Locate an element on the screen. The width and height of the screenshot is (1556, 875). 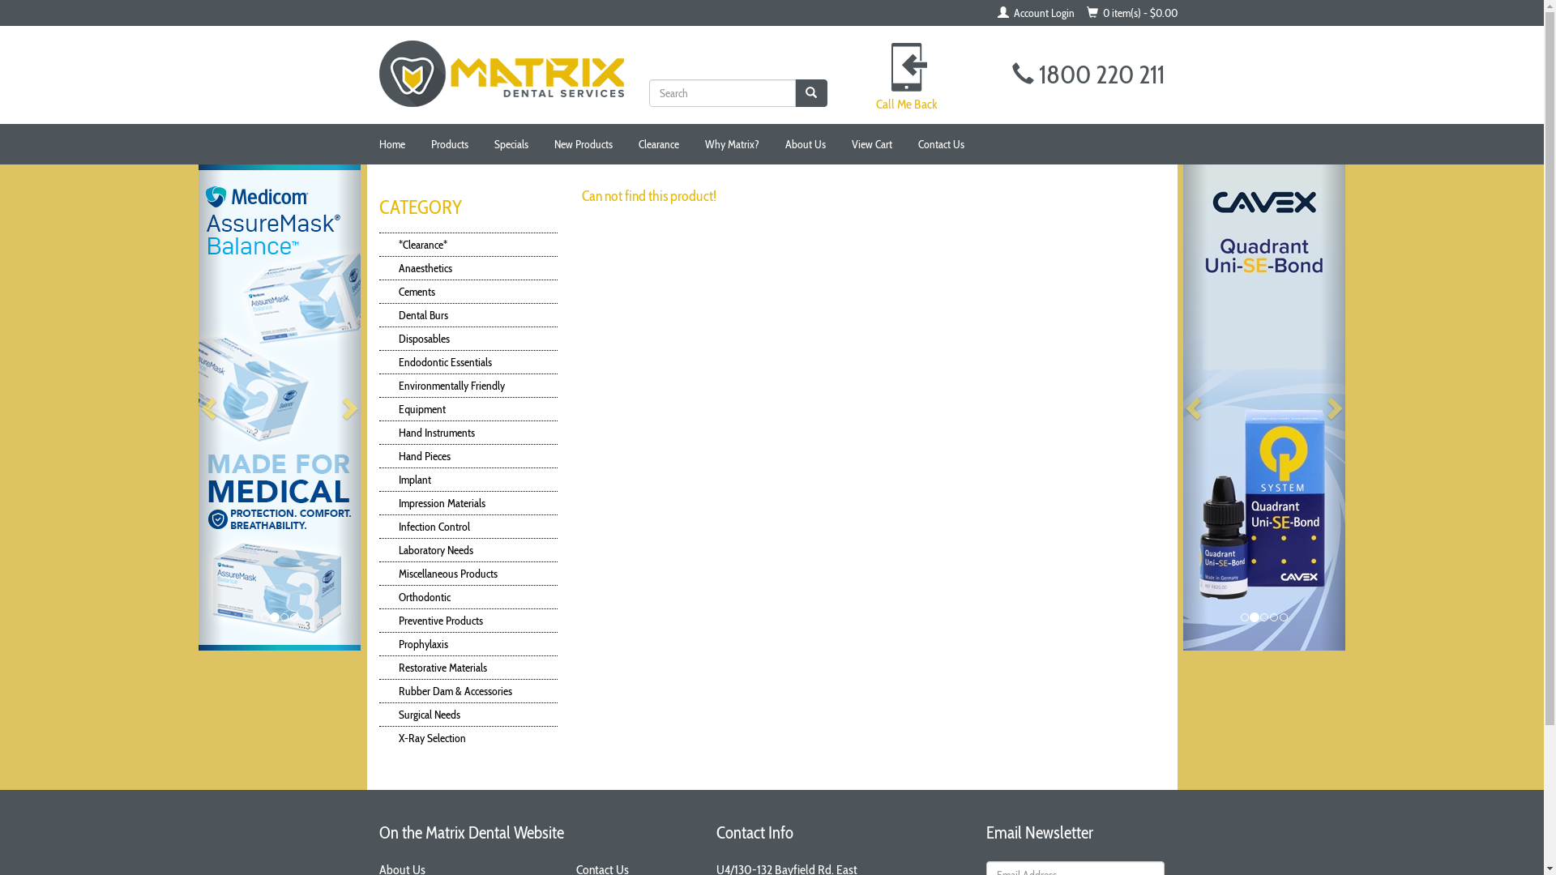
Laboratory Needs is located at coordinates (470, 550).